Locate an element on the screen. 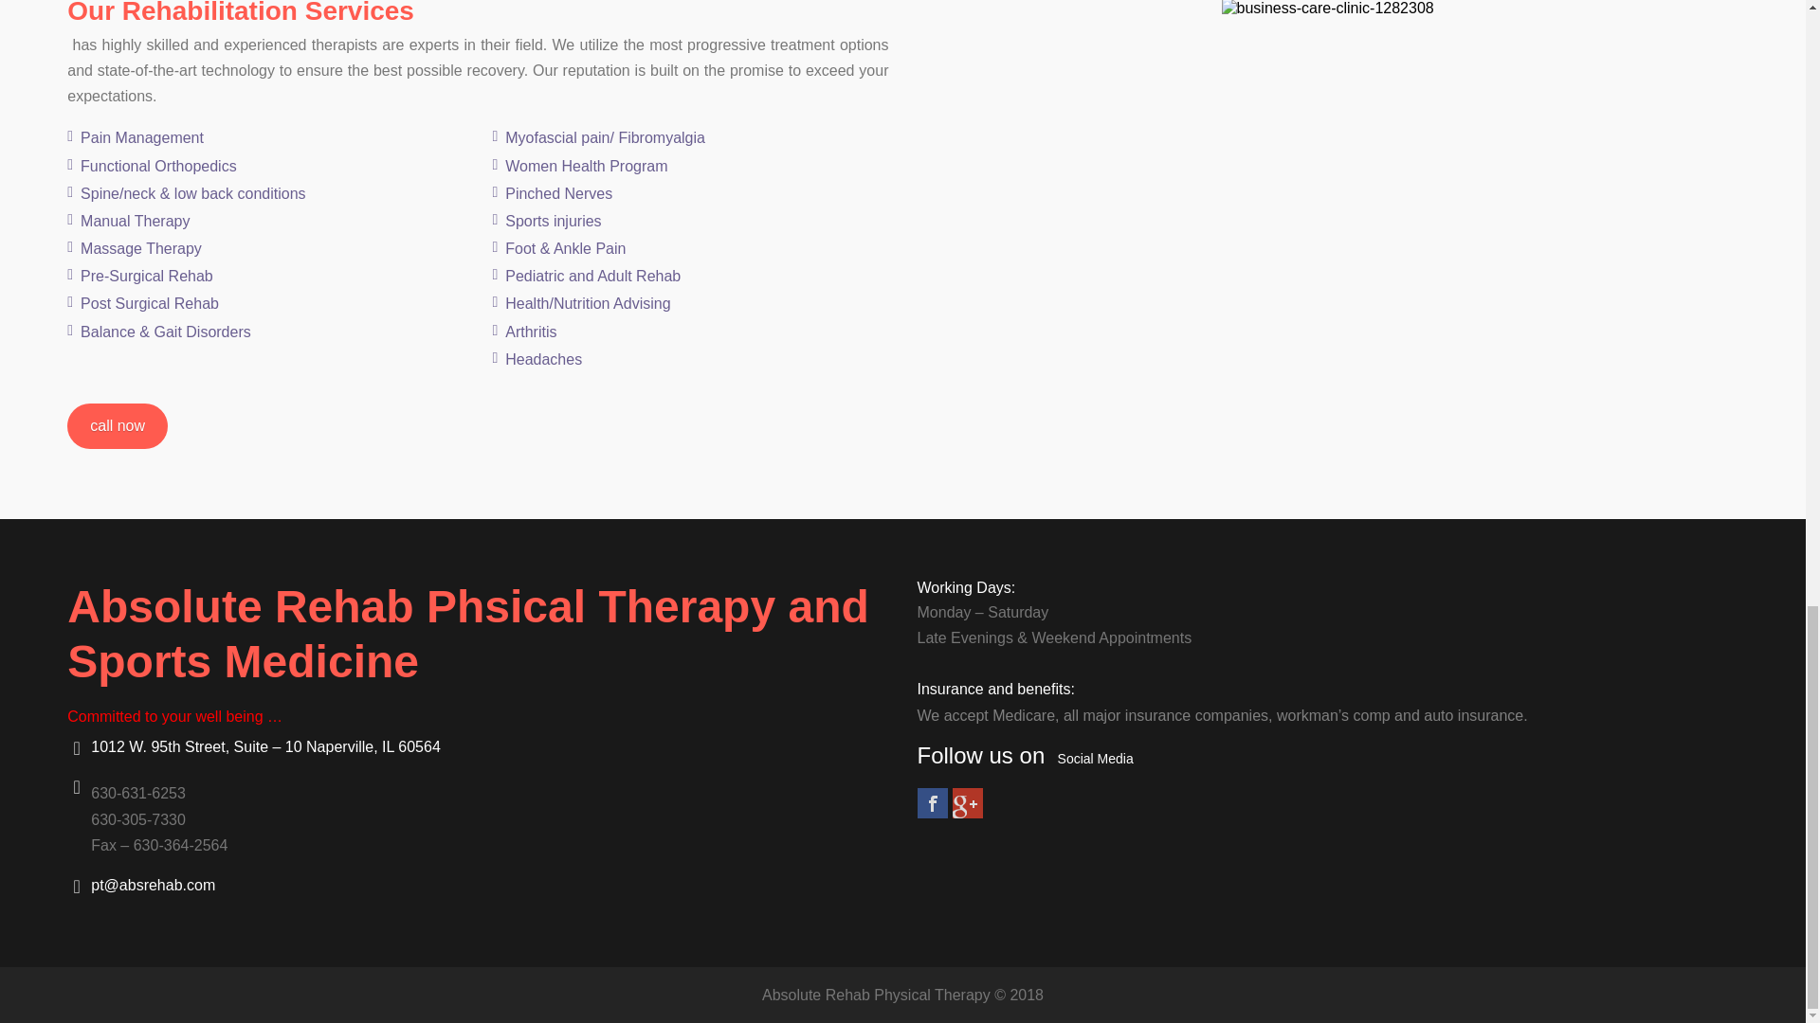 The width and height of the screenshot is (1820, 1023). business-care-clinic-1282308 is located at coordinates (1327, 9).